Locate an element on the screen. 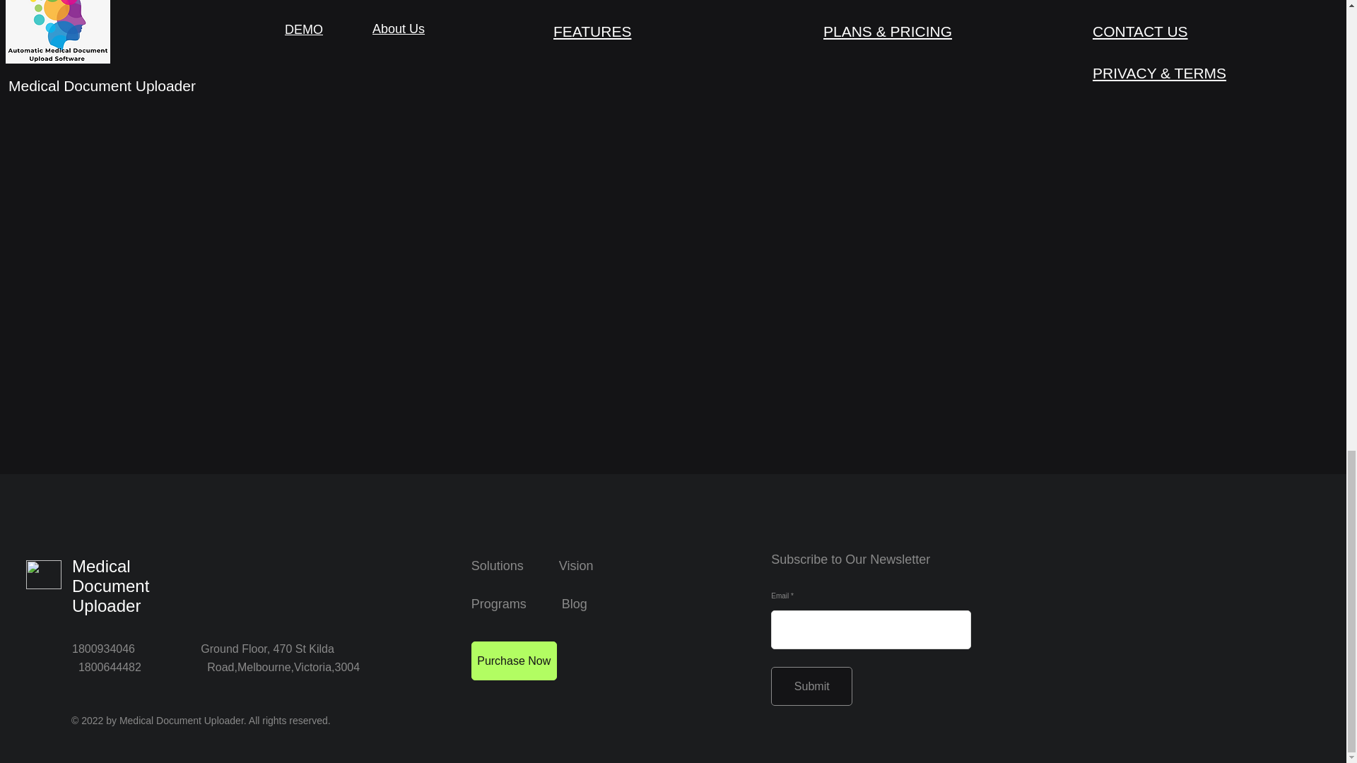 The width and height of the screenshot is (1357, 763). Medical Document Uploader is located at coordinates (110, 586).